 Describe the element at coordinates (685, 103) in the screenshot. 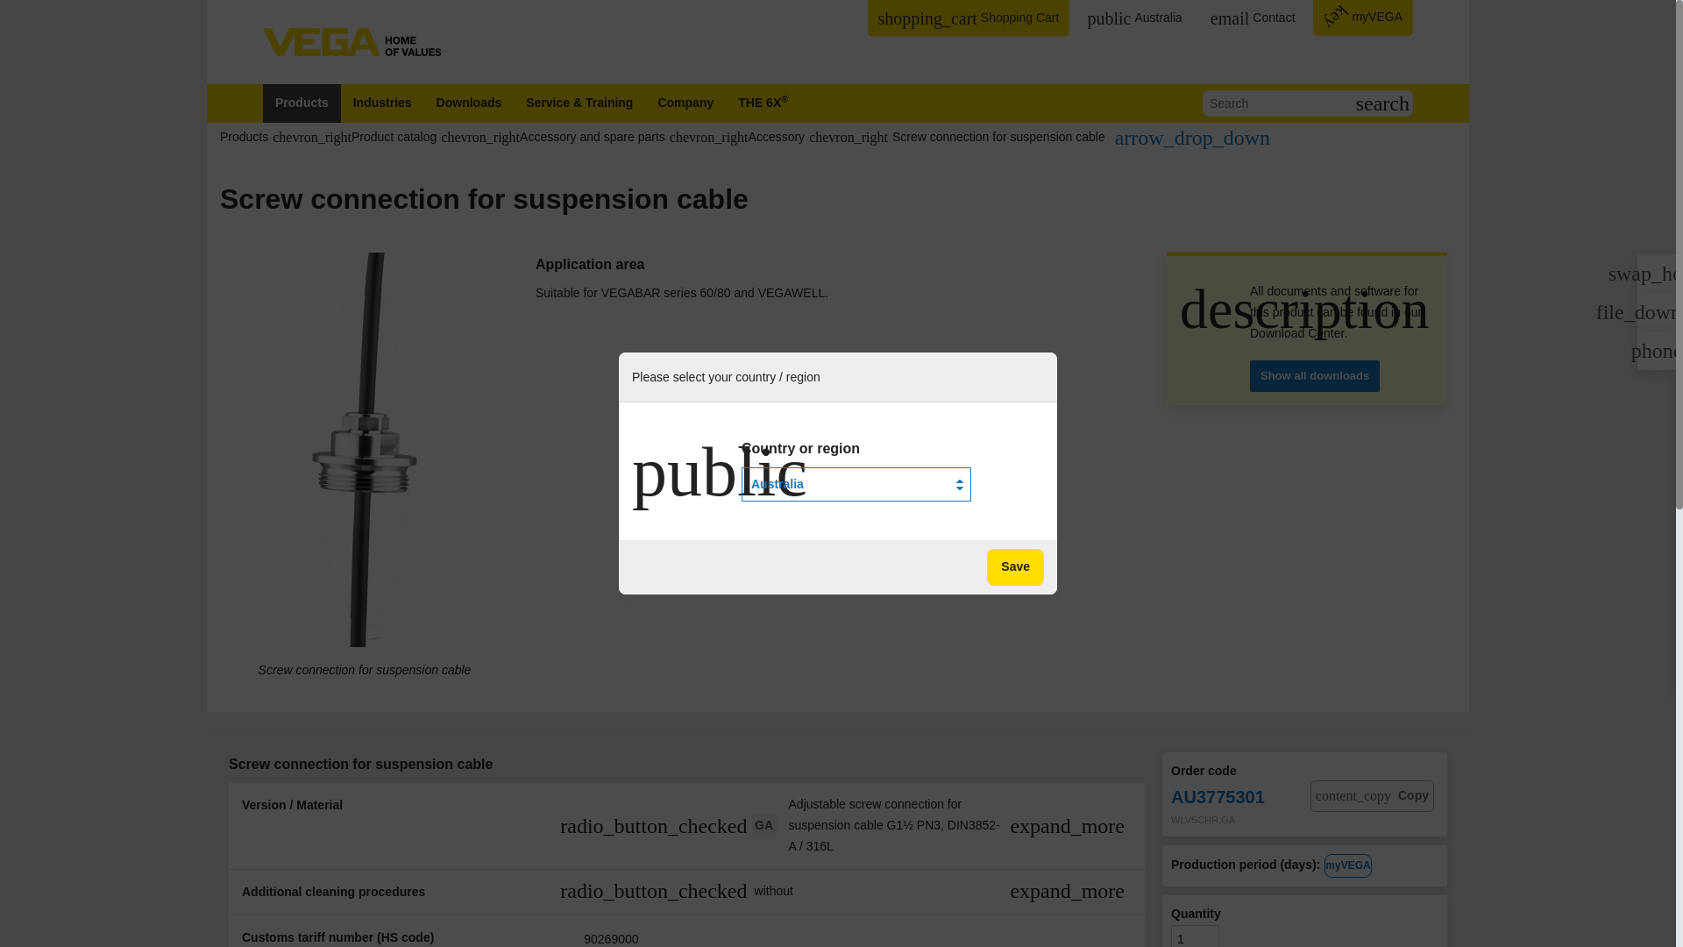

I see `Screw connection for suspension cable` at that location.